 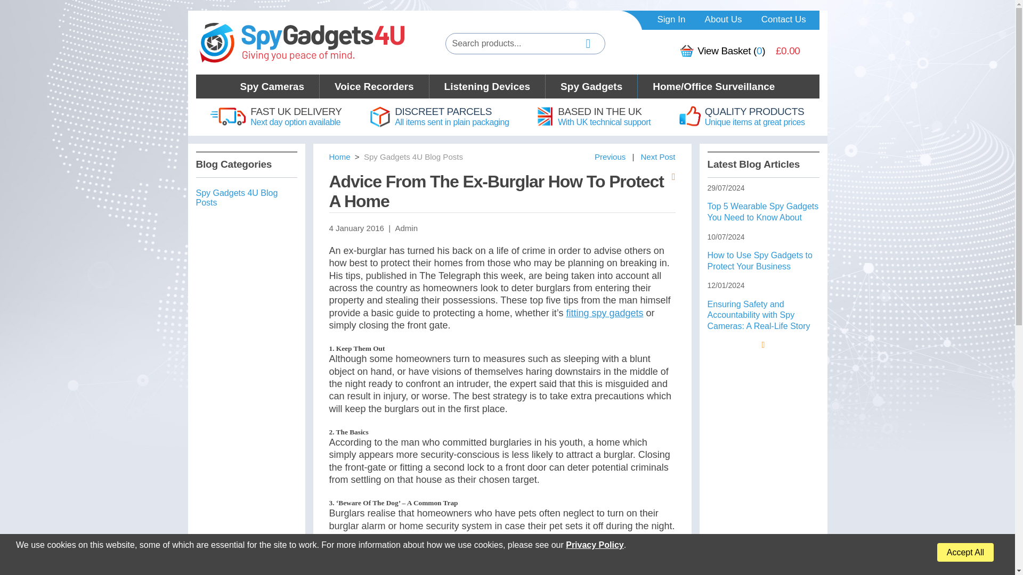 What do you see at coordinates (604, 313) in the screenshot?
I see `Next Post` at bounding box center [604, 313].